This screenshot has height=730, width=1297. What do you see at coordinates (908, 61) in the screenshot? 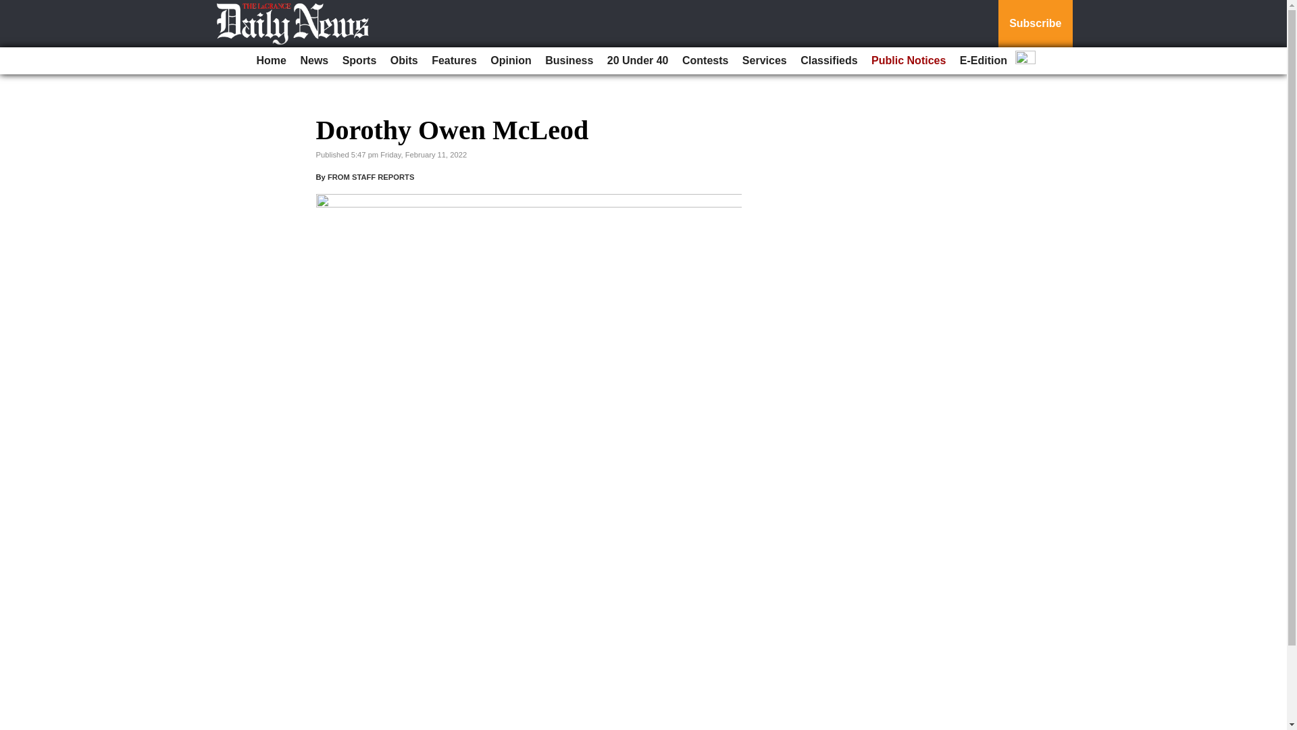
I see `Public Notices` at bounding box center [908, 61].